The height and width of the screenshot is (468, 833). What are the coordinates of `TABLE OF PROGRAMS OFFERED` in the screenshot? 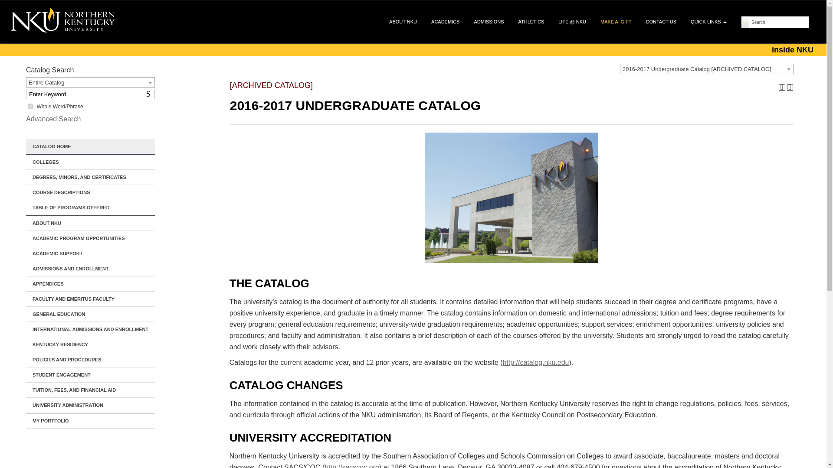 It's located at (90, 83).